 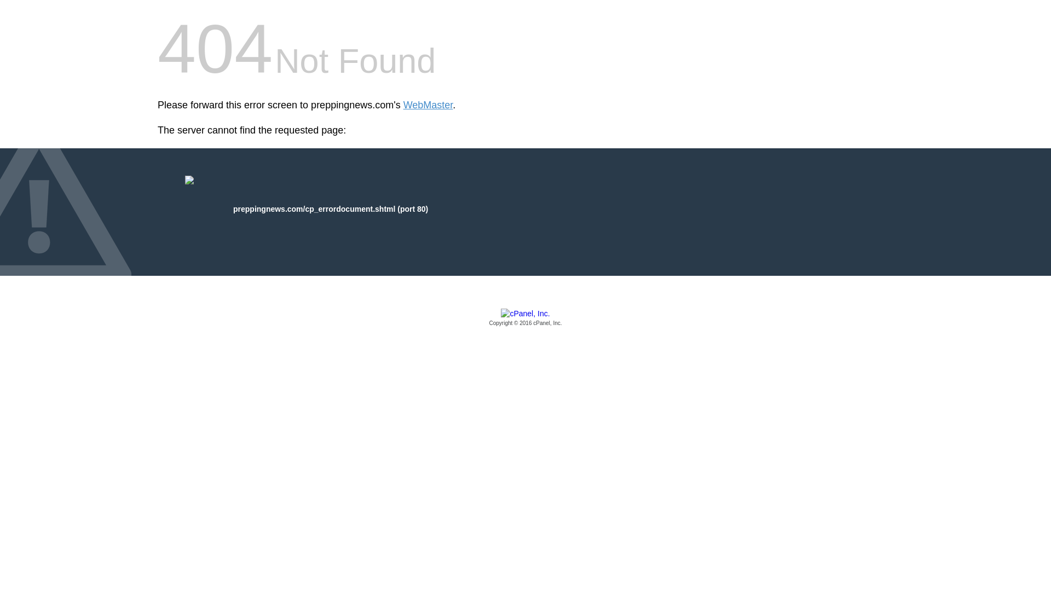 What do you see at coordinates (428, 105) in the screenshot?
I see `WebMaster` at bounding box center [428, 105].